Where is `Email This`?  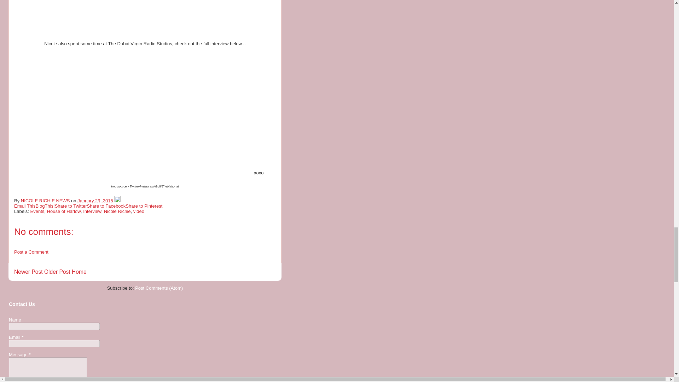
Email This is located at coordinates (25, 206).